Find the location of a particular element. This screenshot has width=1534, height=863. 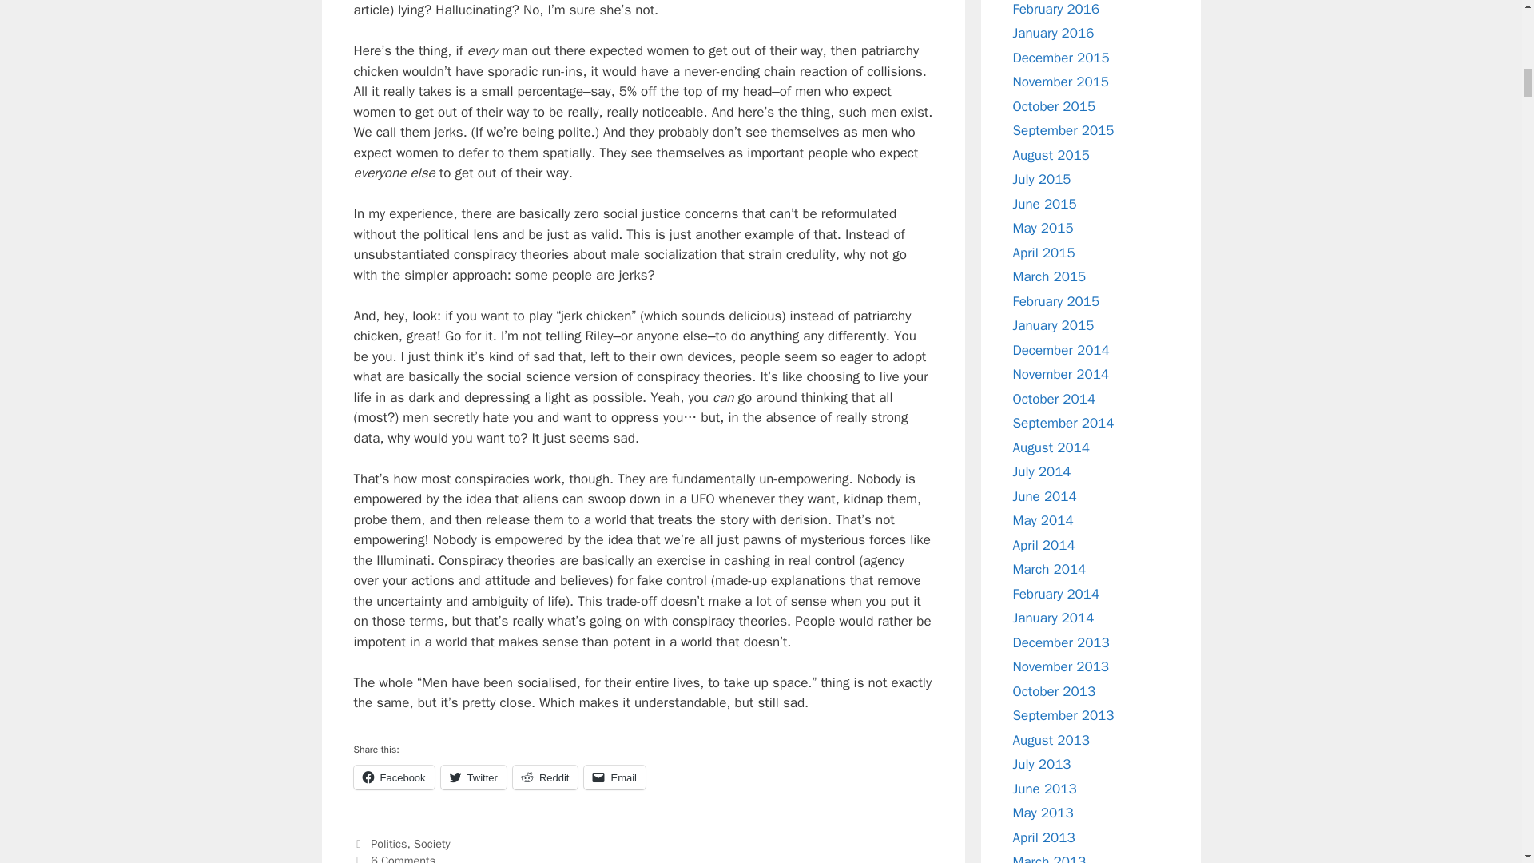

6 Comments is located at coordinates (403, 858).